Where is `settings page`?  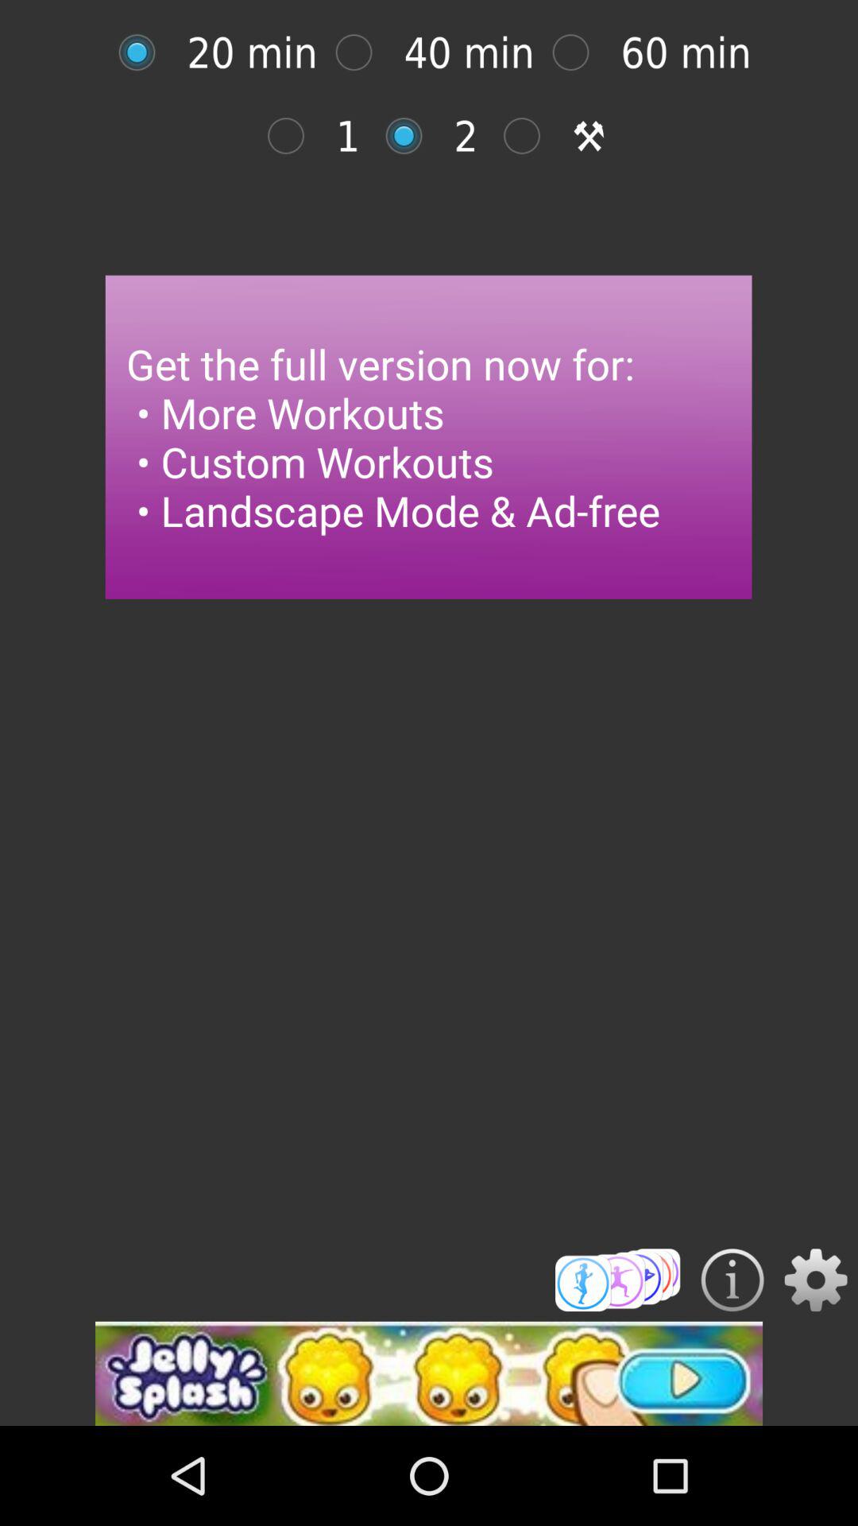 settings page is located at coordinates (815, 1280).